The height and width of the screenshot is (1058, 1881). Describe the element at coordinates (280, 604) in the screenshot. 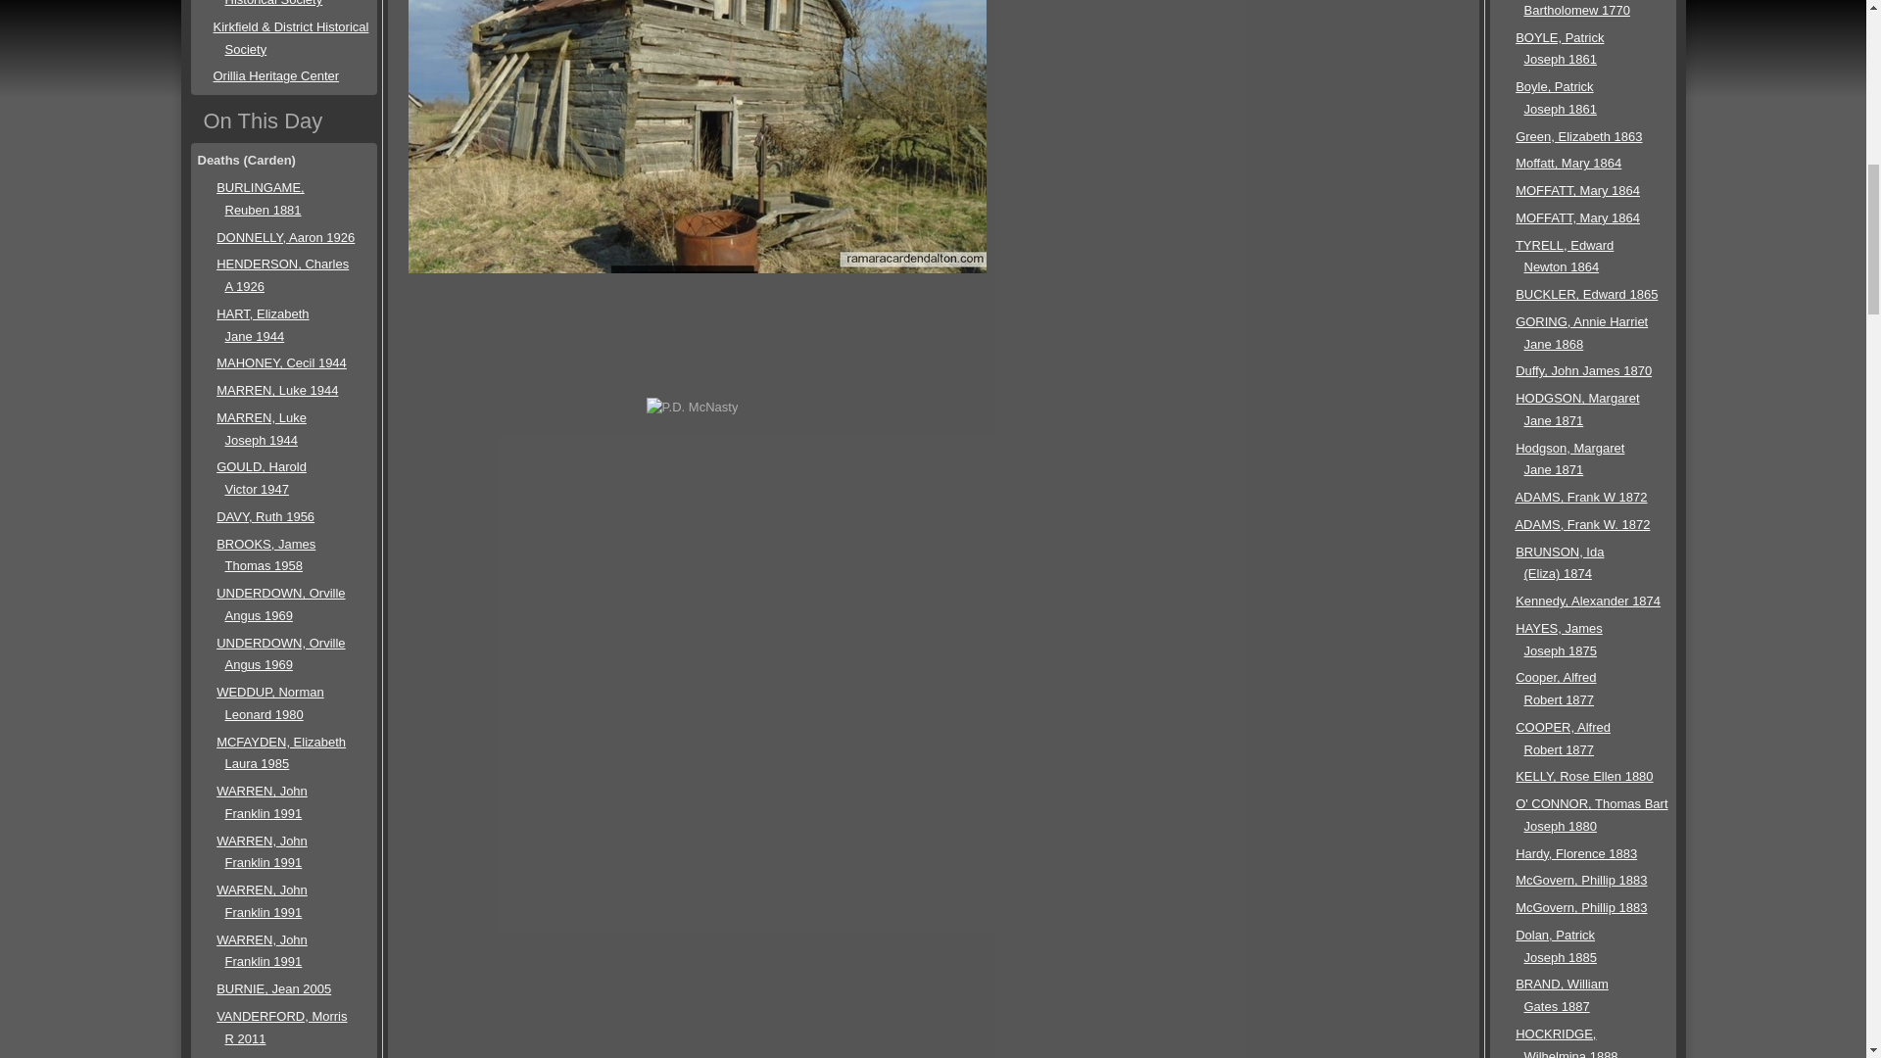

I see `UNDERDOWN, Orville Angus 1969` at that location.